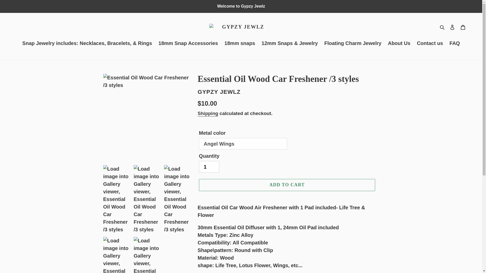 The image size is (486, 273). I want to click on 18mm Snap Accessories, so click(188, 43).